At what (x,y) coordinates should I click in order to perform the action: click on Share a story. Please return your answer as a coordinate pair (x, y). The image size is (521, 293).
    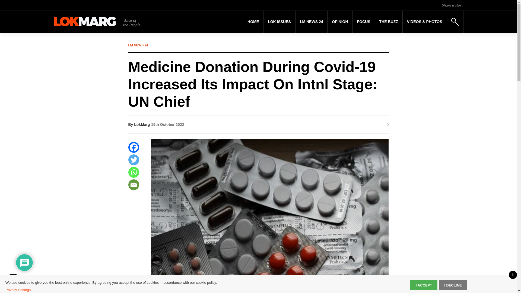
    Looking at the image, I should click on (452, 5).